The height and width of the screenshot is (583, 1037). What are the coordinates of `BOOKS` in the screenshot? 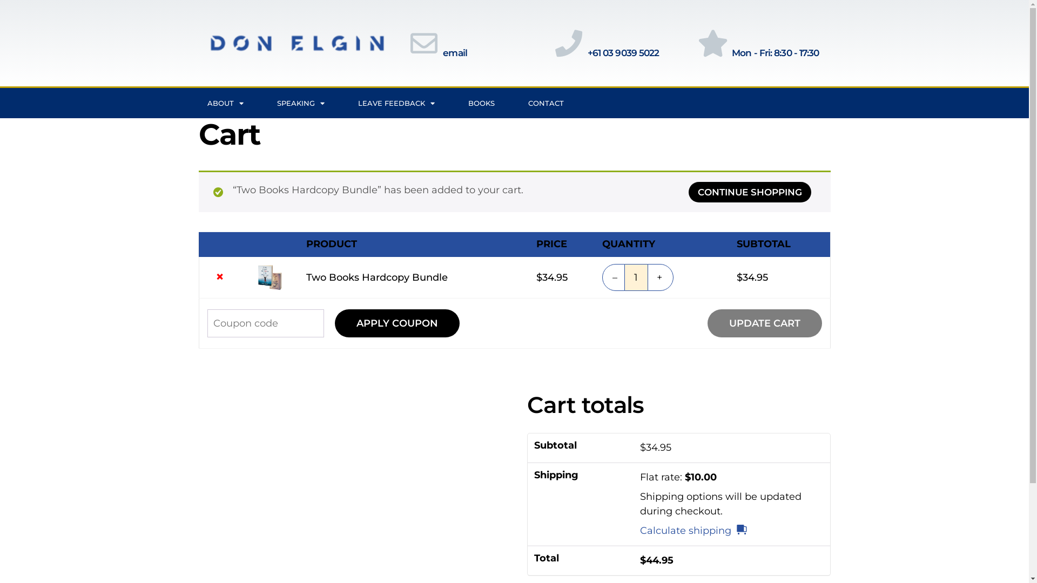 It's located at (482, 103).